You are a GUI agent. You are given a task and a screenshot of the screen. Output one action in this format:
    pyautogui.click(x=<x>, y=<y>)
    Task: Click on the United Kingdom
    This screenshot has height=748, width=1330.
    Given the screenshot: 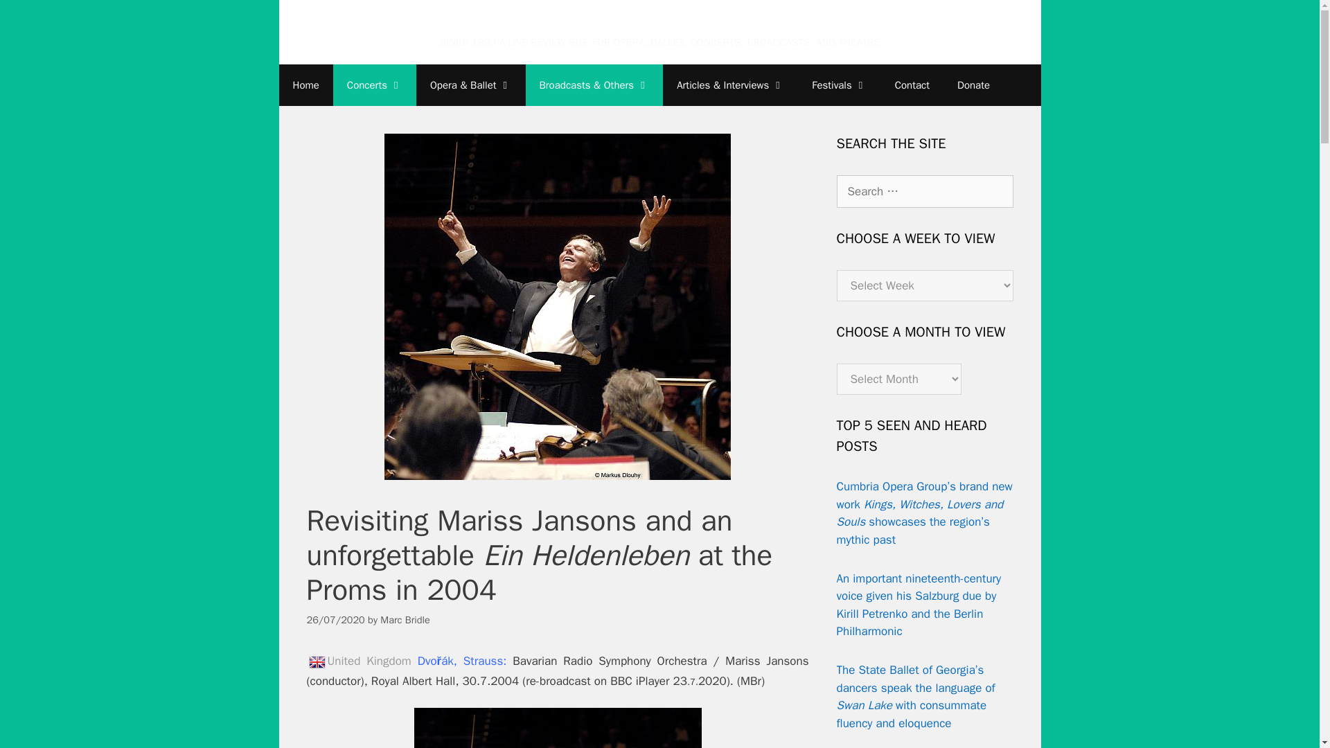 What is the action you would take?
    pyautogui.click(x=316, y=661)
    